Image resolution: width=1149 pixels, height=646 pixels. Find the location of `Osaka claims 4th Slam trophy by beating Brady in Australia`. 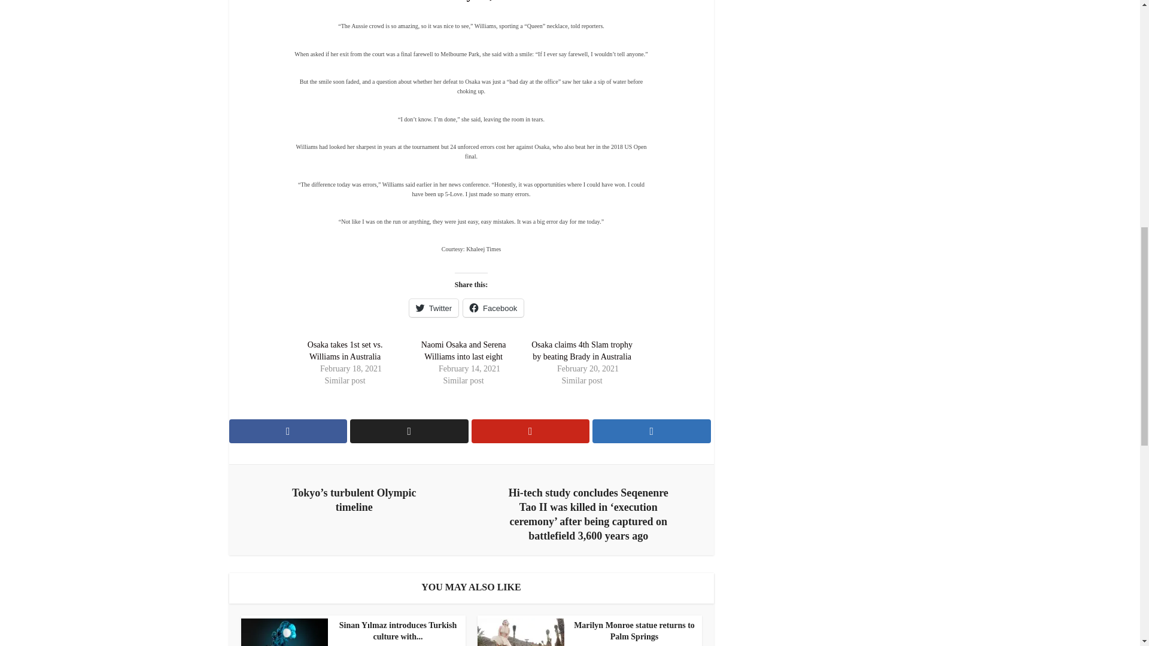

Osaka claims 4th Slam trophy by beating Brady in Australia is located at coordinates (582, 351).